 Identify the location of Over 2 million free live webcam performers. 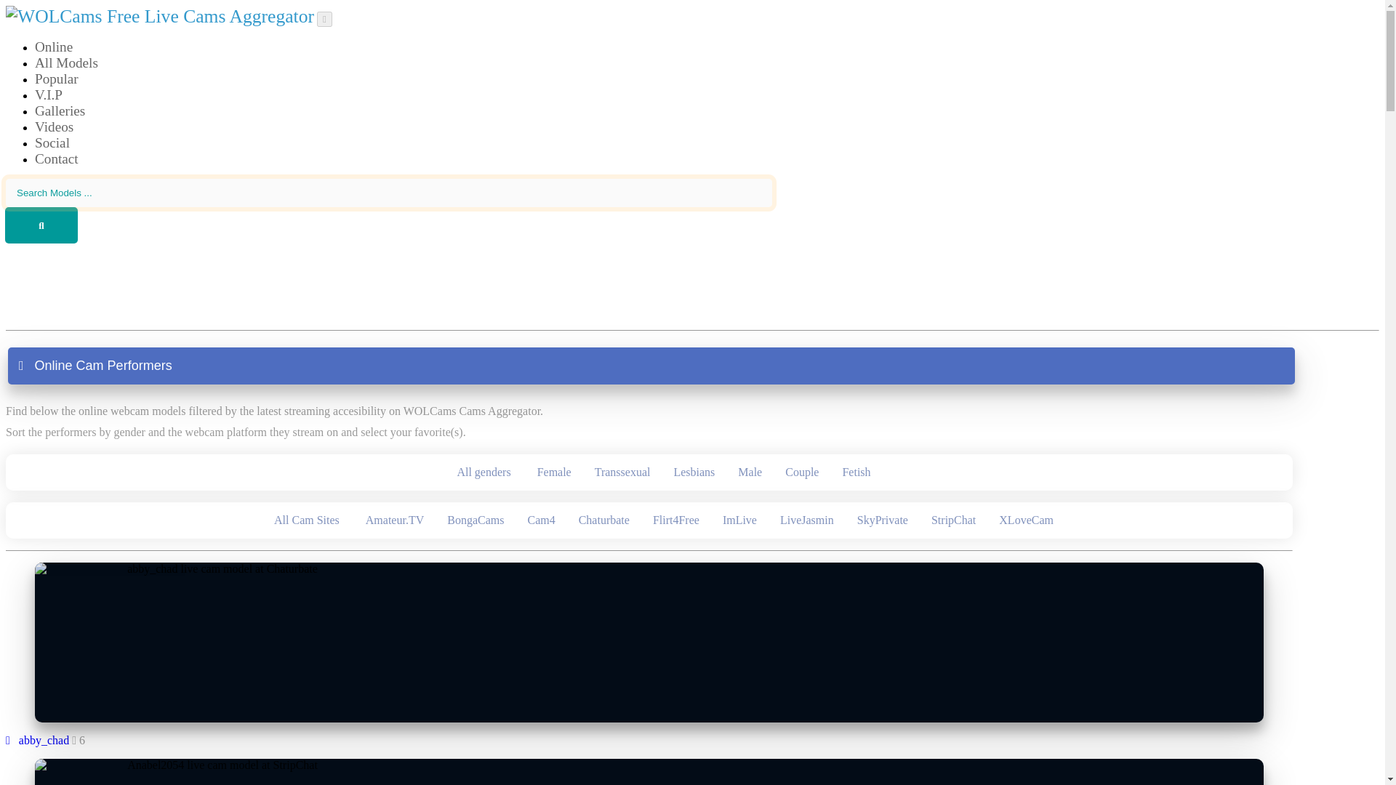
(66, 64).